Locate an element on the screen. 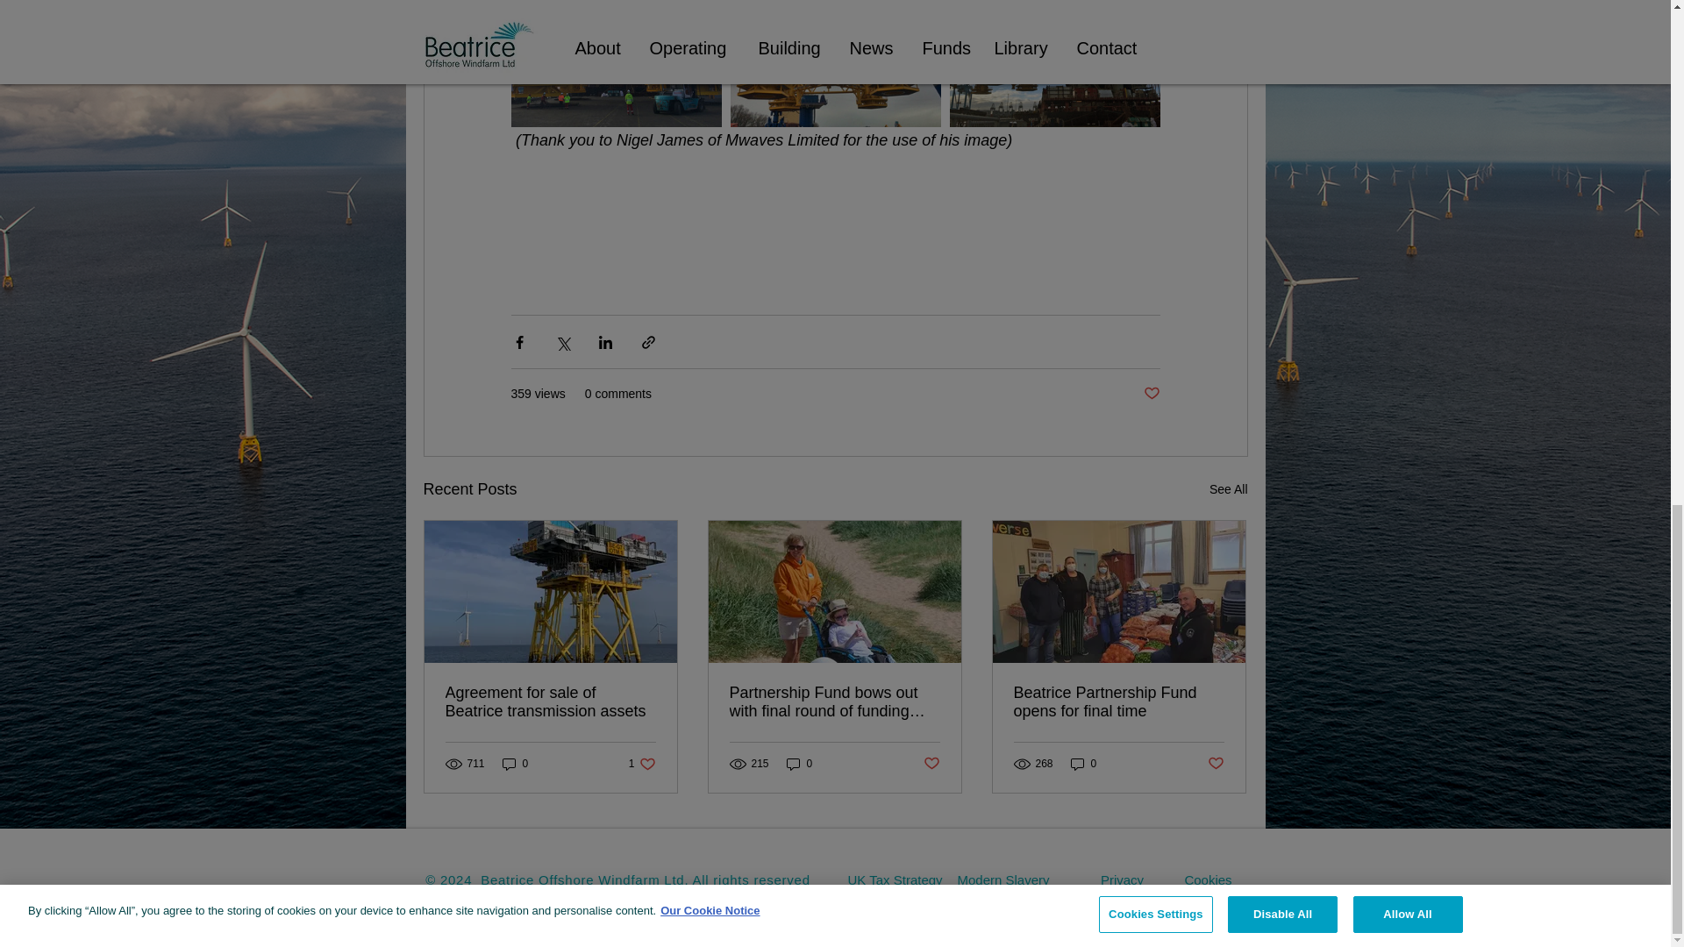 This screenshot has height=947, width=1684. Post not marked as liked is located at coordinates (515, 763).